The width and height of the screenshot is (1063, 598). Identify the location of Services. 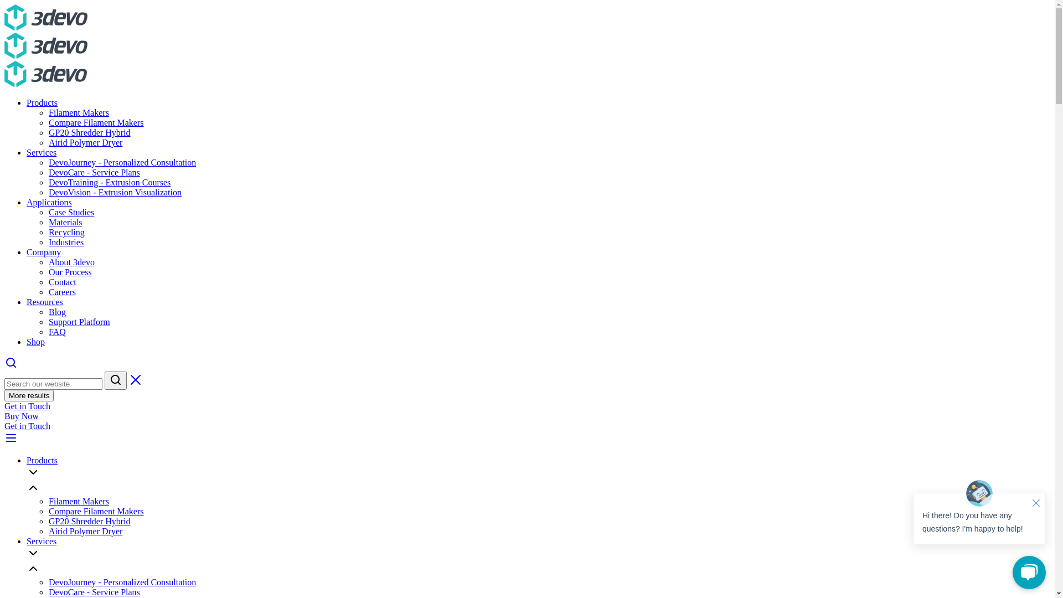
(42, 542).